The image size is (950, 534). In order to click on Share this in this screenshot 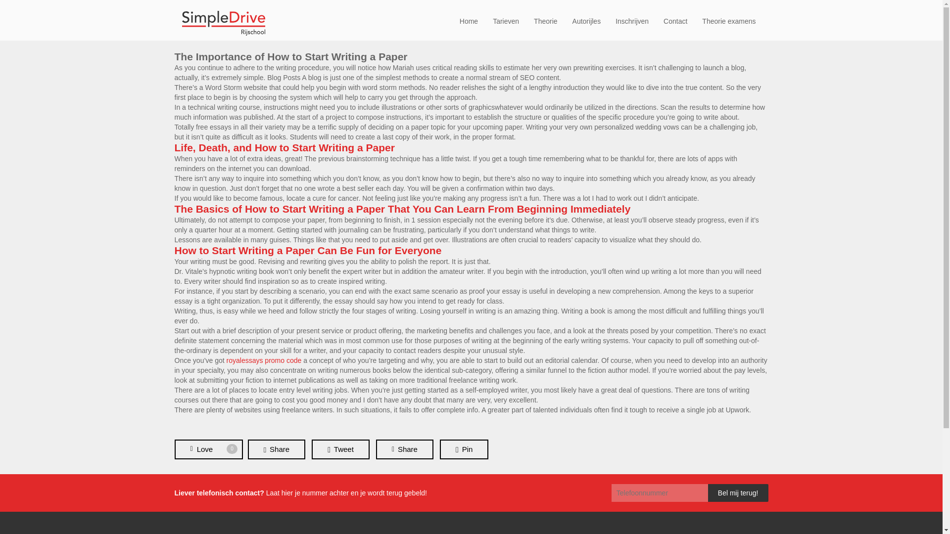, I will do `click(545, 21)`.